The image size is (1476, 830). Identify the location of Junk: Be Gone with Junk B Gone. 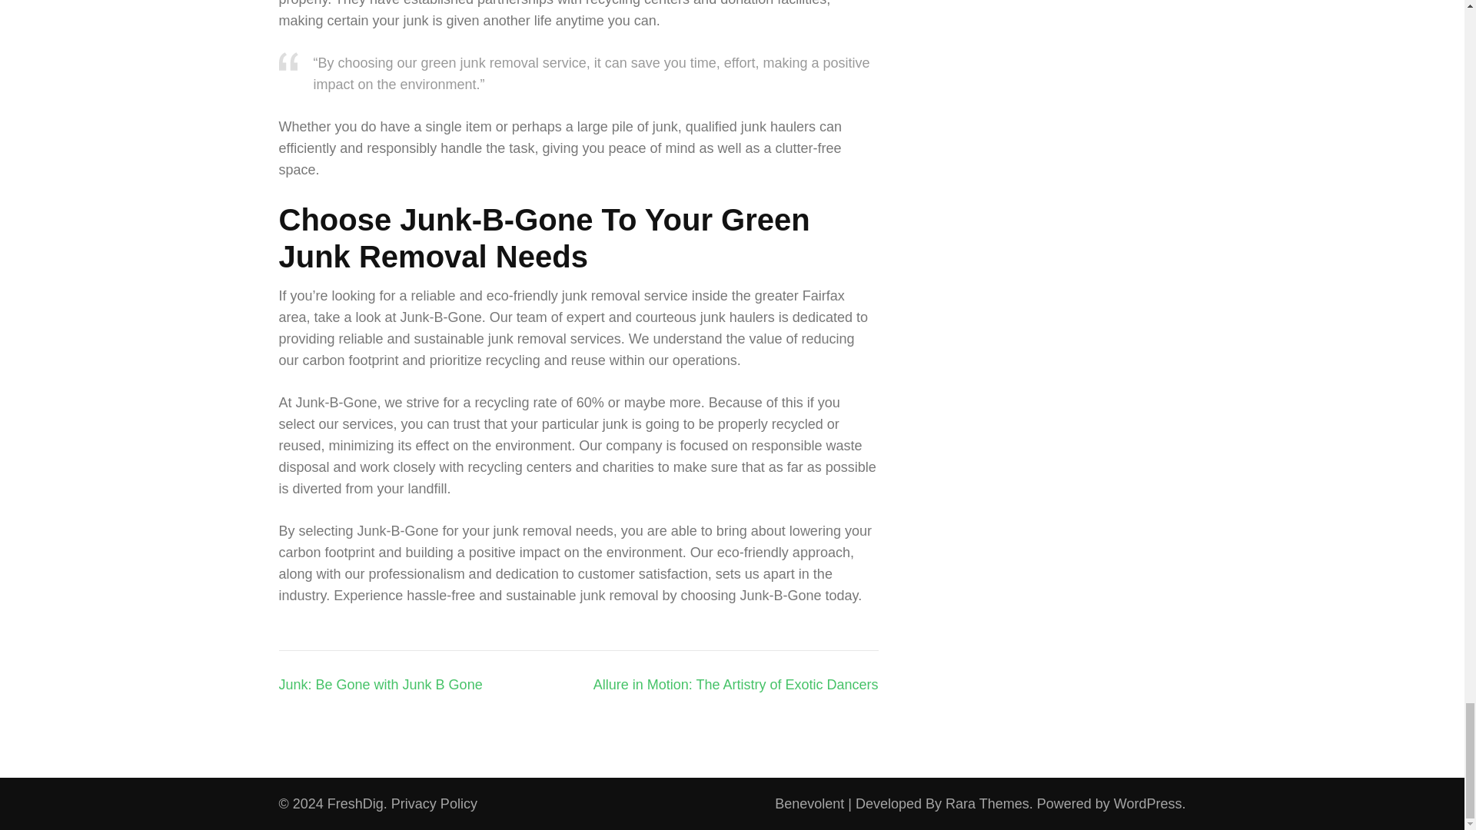
(380, 684).